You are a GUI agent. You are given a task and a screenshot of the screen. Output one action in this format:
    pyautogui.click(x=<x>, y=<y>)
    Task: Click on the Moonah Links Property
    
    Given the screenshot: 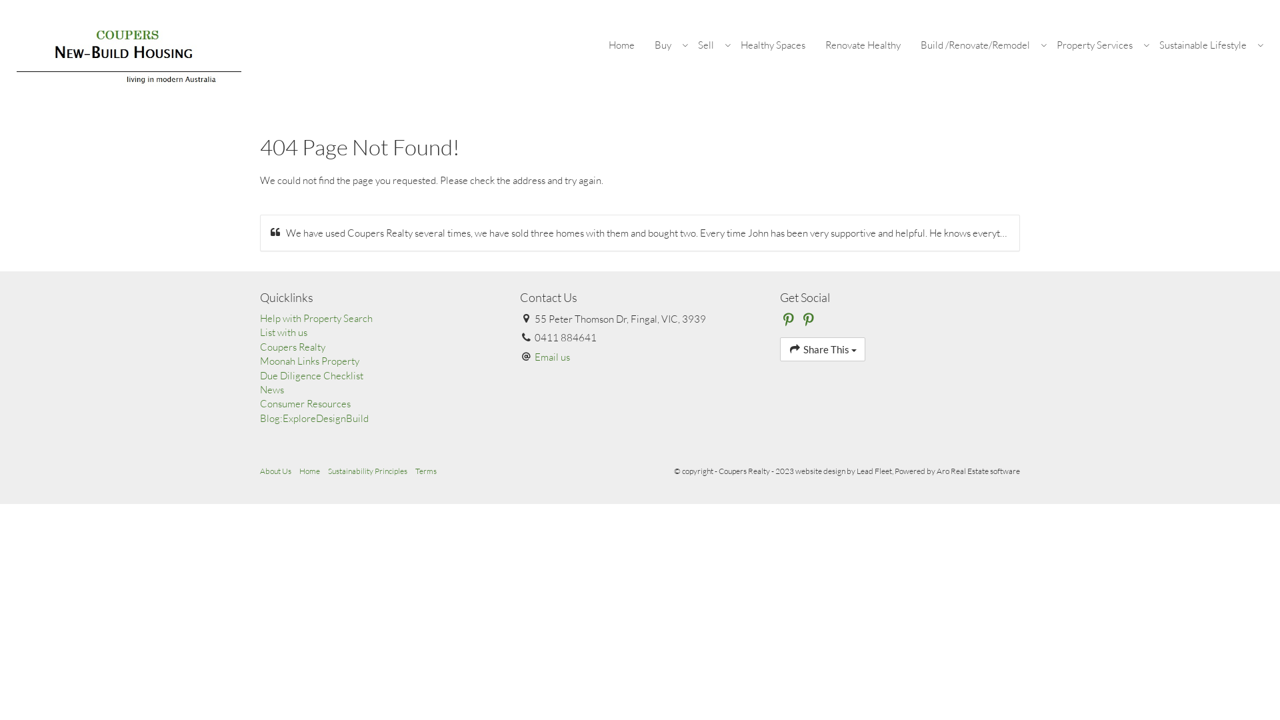 What is the action you would take?
    pyautogui.click(x=380, y=361)
    